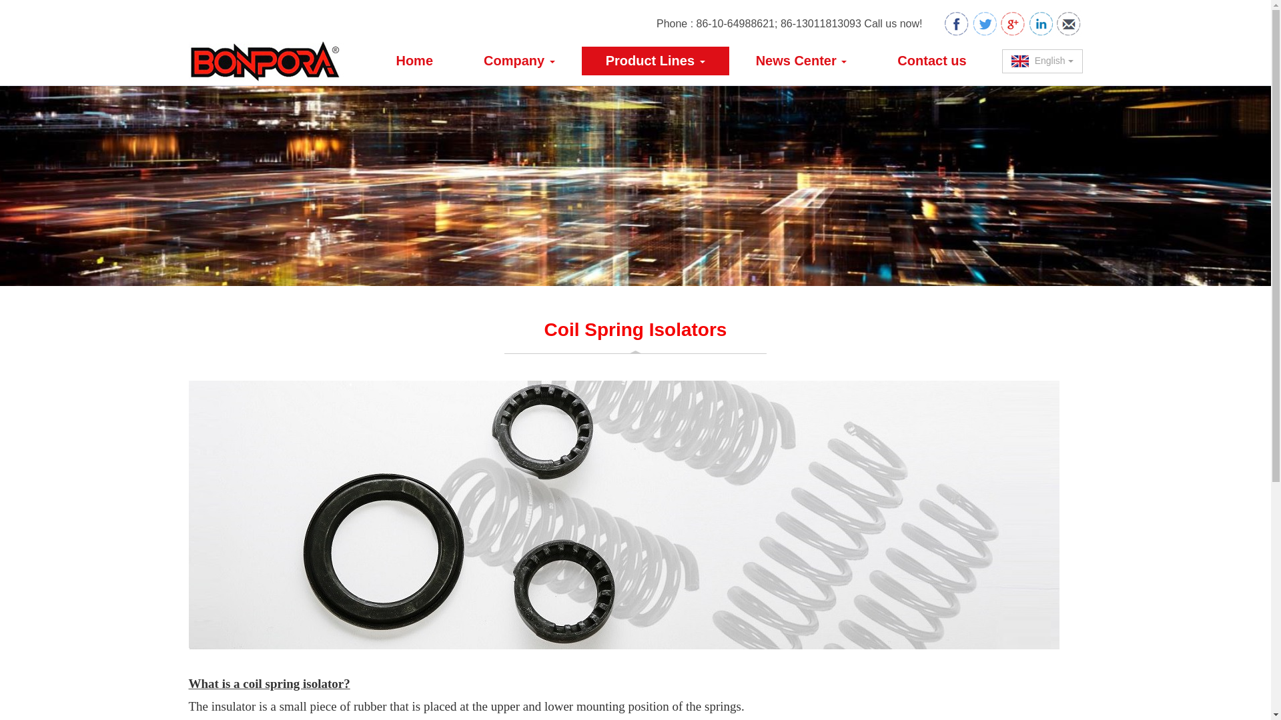 The width and height of the screenshot is (1281, 720). Describe the element at coordinates (519, 61) in the screenshot. I see `Company` at that location.